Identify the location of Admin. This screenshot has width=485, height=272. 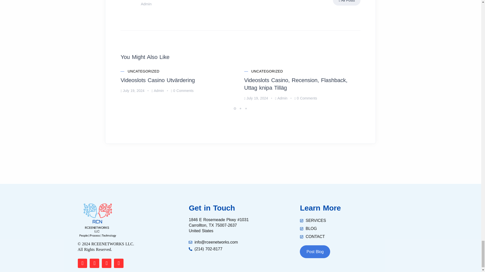
(158, 91).